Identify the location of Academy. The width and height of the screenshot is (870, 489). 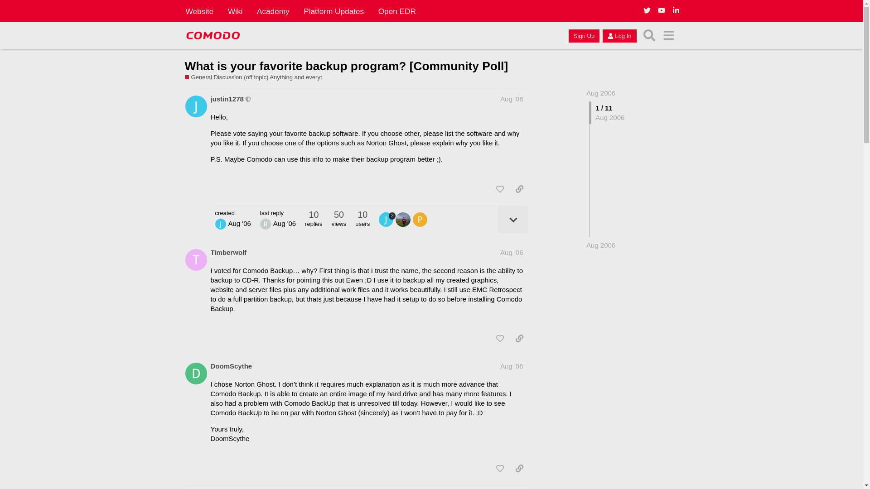
(273, 11).